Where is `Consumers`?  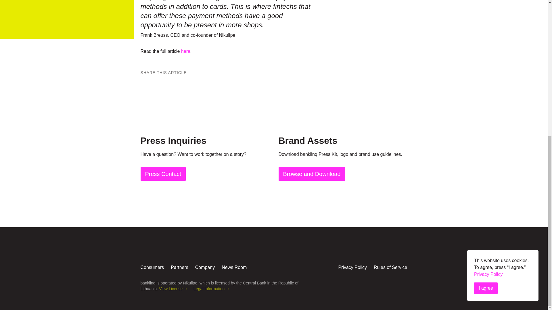
Consumers is located at coordinates (152, 267).